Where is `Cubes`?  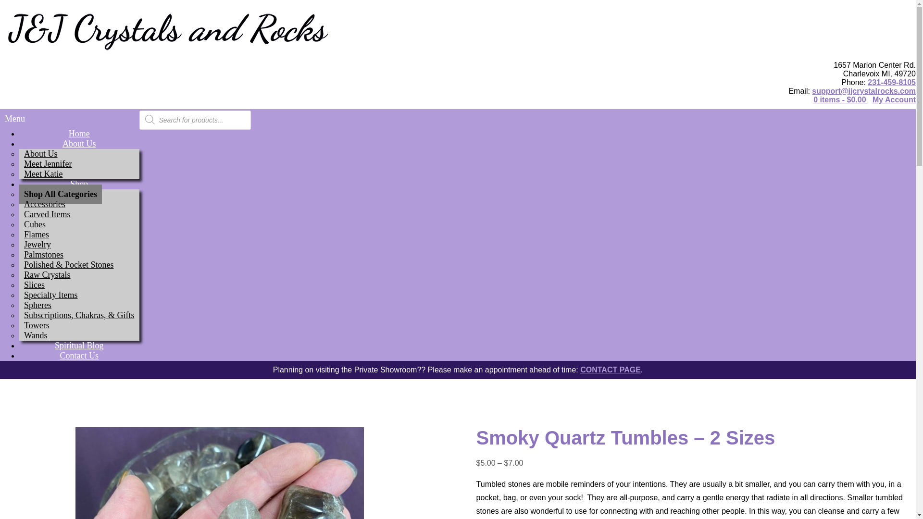
Cubes is located at coordinates (35, 224).